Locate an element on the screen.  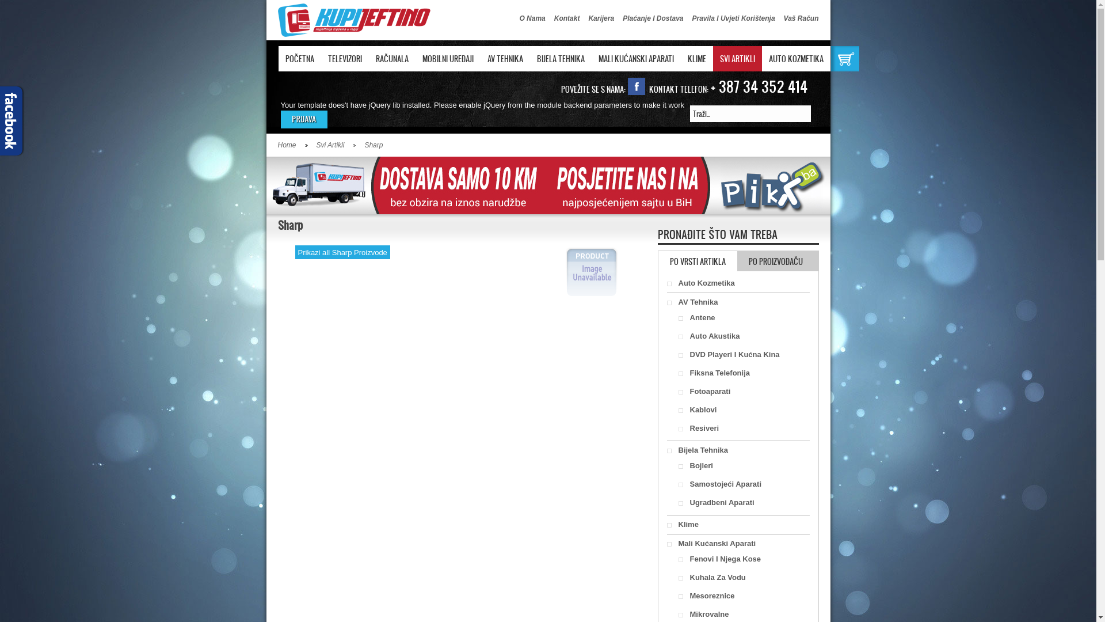
O Nama is located at coordinates (532, 18).